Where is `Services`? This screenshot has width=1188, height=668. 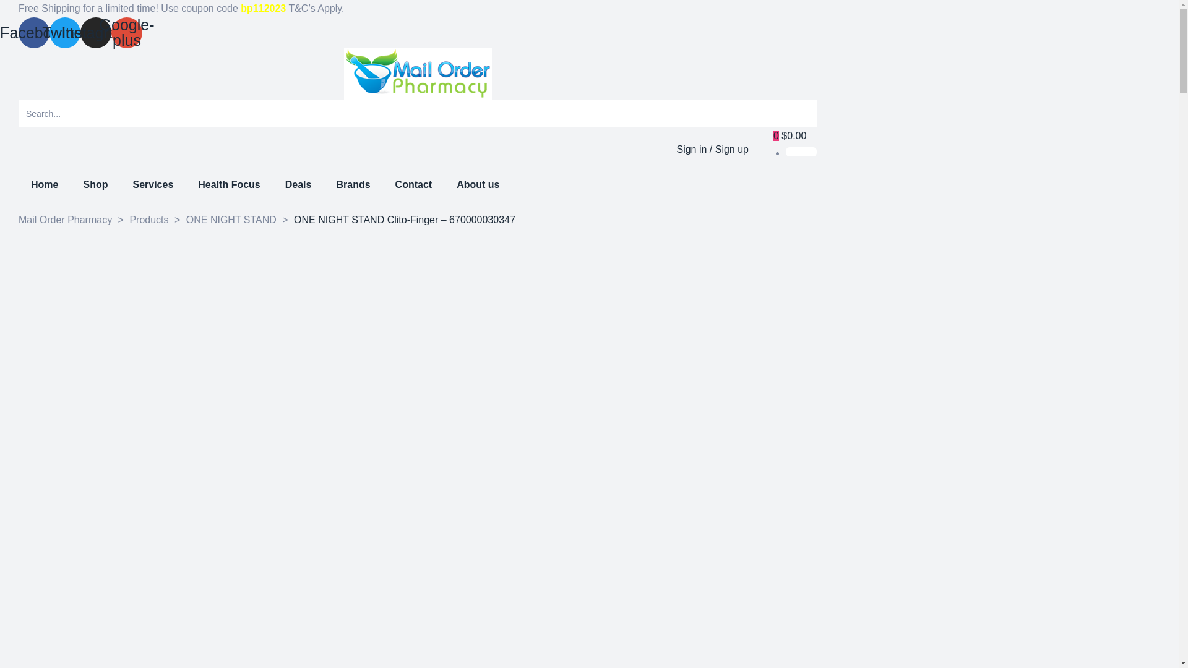
Services is located at coordinates (153, 185).